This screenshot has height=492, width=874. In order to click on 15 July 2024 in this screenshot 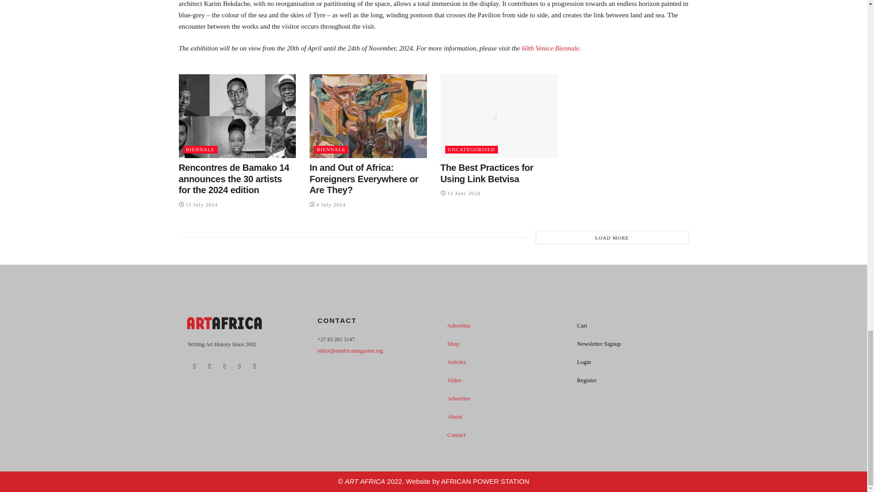, I will do `click(198, 204)`.